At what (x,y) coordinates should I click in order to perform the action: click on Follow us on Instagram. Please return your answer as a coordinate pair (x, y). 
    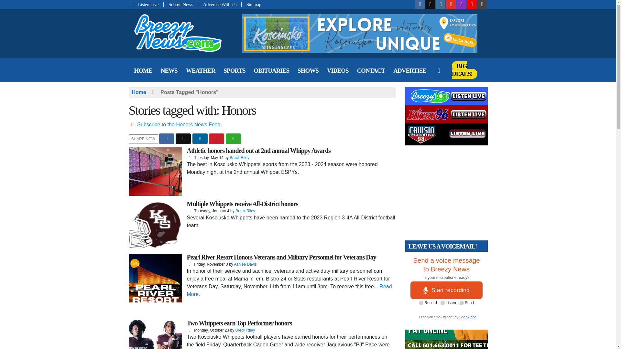
    Looking at the image, I should click on (441, 5).